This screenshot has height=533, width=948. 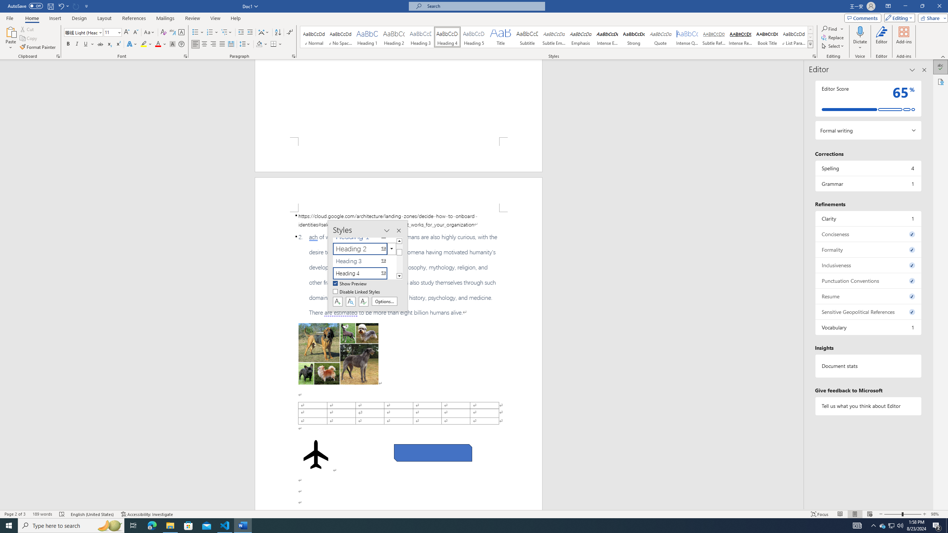 I want to click on Page 2 content, so click(x=398, y=361).